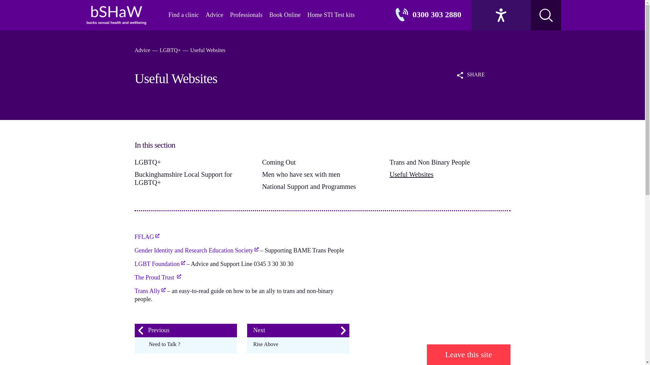 The width and height of the screenshot is (650, 365). What do you see at coordinates (436, 15) in the screenshot?
I see `0300 303 2880` at bounding box center [436, 15].